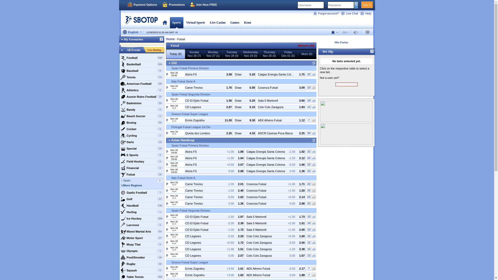  Describe the element at coordinates (167, 242) in the screenshot. I see `Upcoming live` at that location.